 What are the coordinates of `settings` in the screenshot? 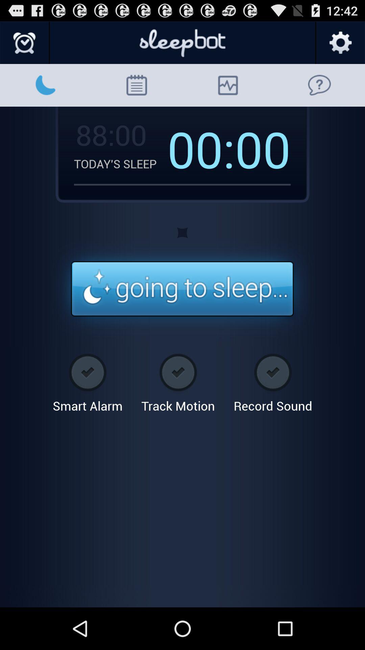 It's located at (340, 43).